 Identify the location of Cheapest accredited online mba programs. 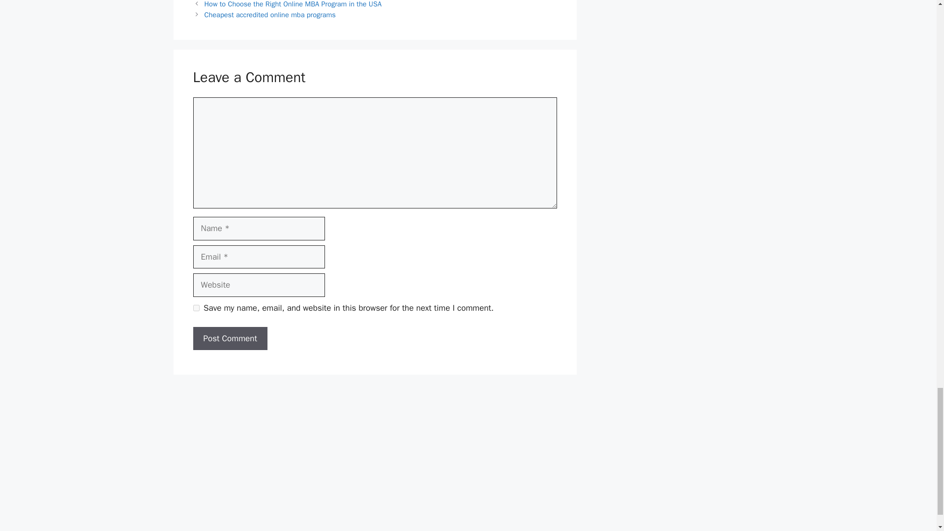
(270, 14).